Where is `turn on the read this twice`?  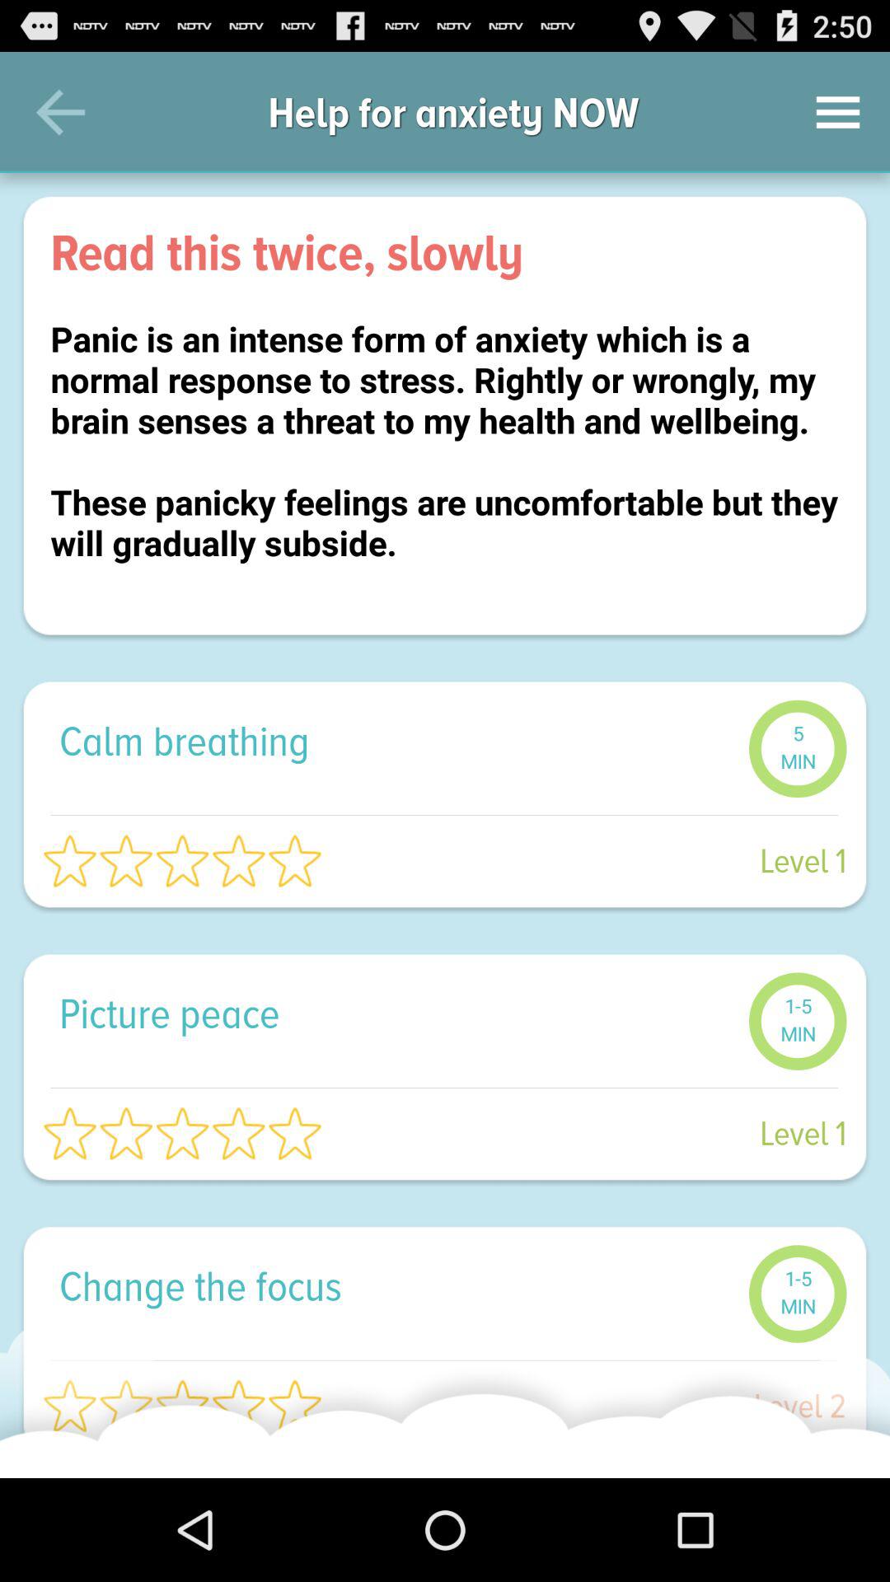 turn on the read this twice is located at coordinates (445, 252).